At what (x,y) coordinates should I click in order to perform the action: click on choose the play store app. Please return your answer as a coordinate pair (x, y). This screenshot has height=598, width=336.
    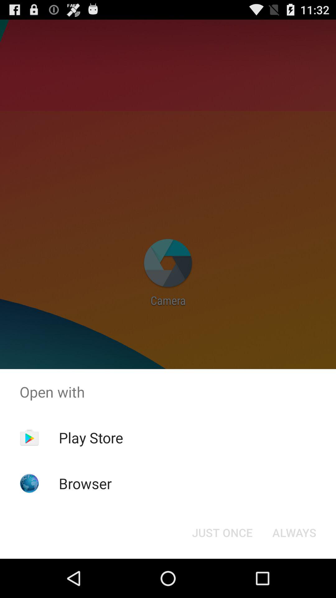
    Looking at the image, I should click on (91, 438).